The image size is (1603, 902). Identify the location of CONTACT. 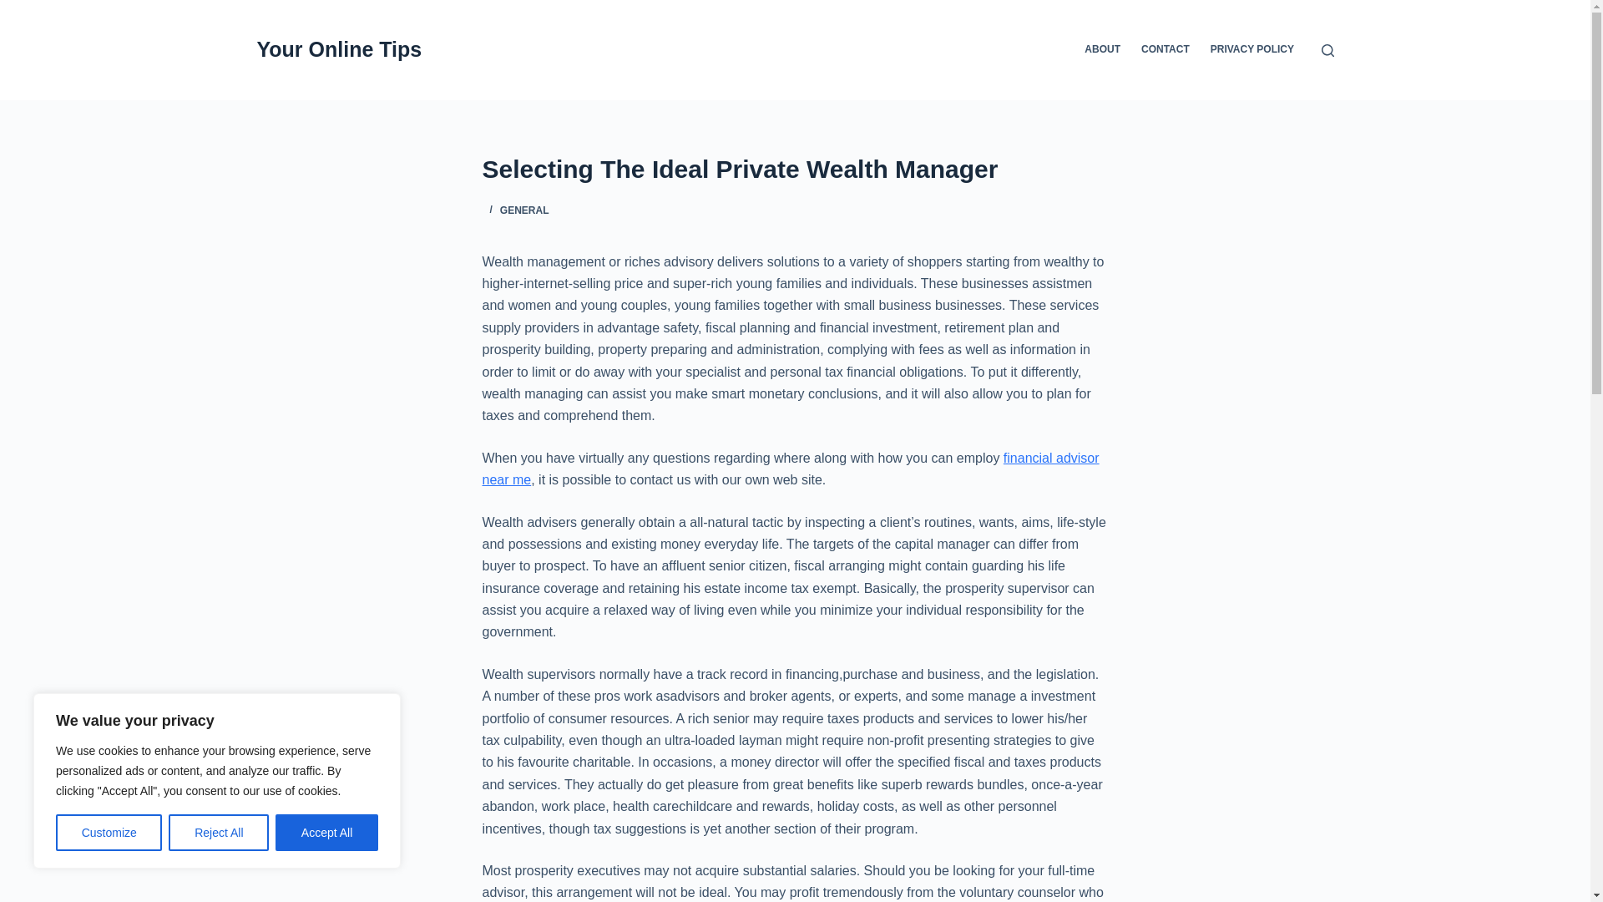
(1164, 50).